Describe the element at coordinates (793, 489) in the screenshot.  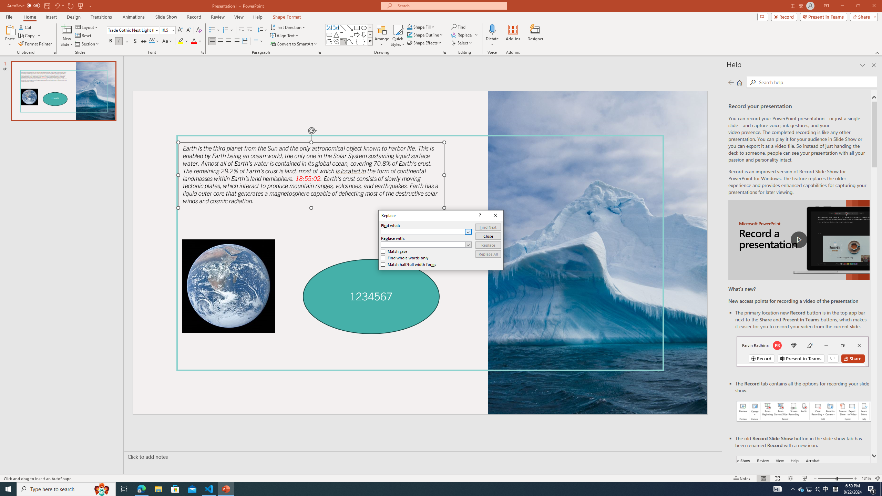
I see `Tray Input Indicator - Chinese (Simplified, China)` at that location.